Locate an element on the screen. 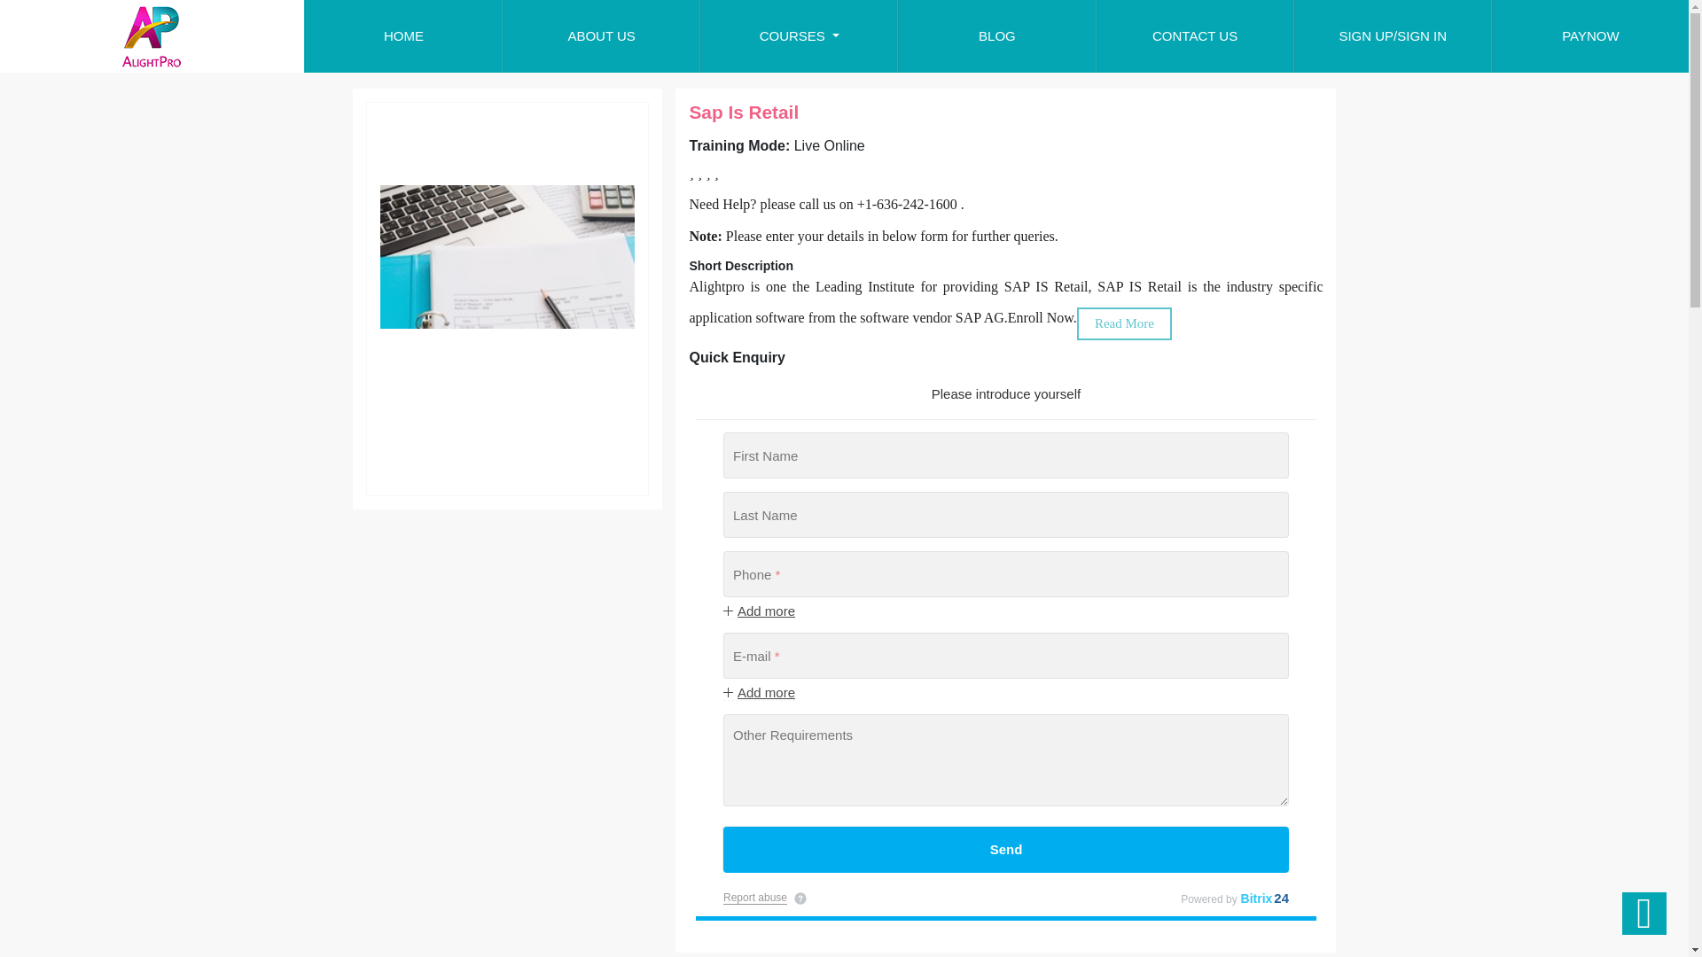 This screenshot has height=957, width=1702. BLOG is located at coordinates (995, 36).